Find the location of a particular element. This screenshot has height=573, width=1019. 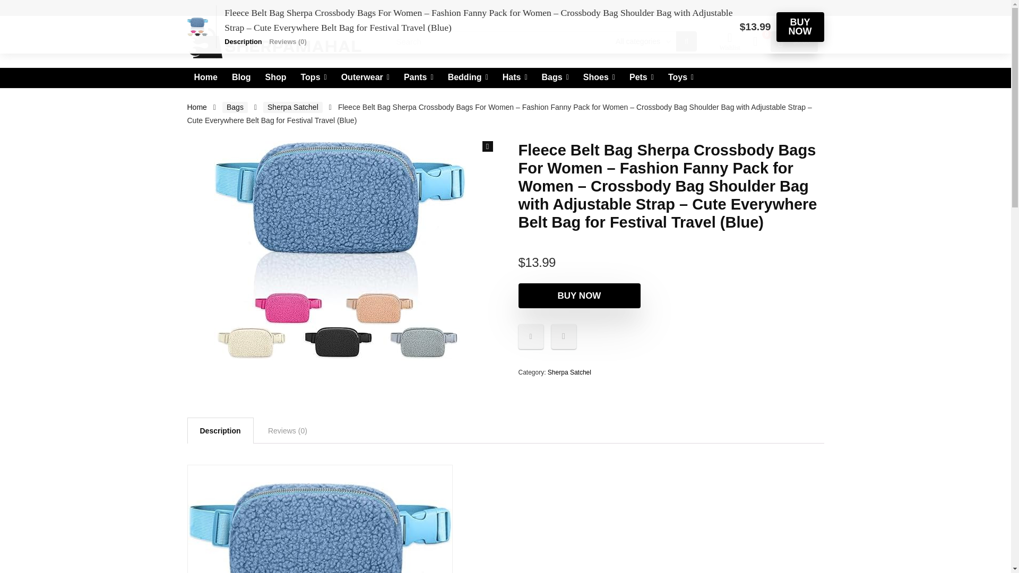

Tops is located at coordinates (314, 78).